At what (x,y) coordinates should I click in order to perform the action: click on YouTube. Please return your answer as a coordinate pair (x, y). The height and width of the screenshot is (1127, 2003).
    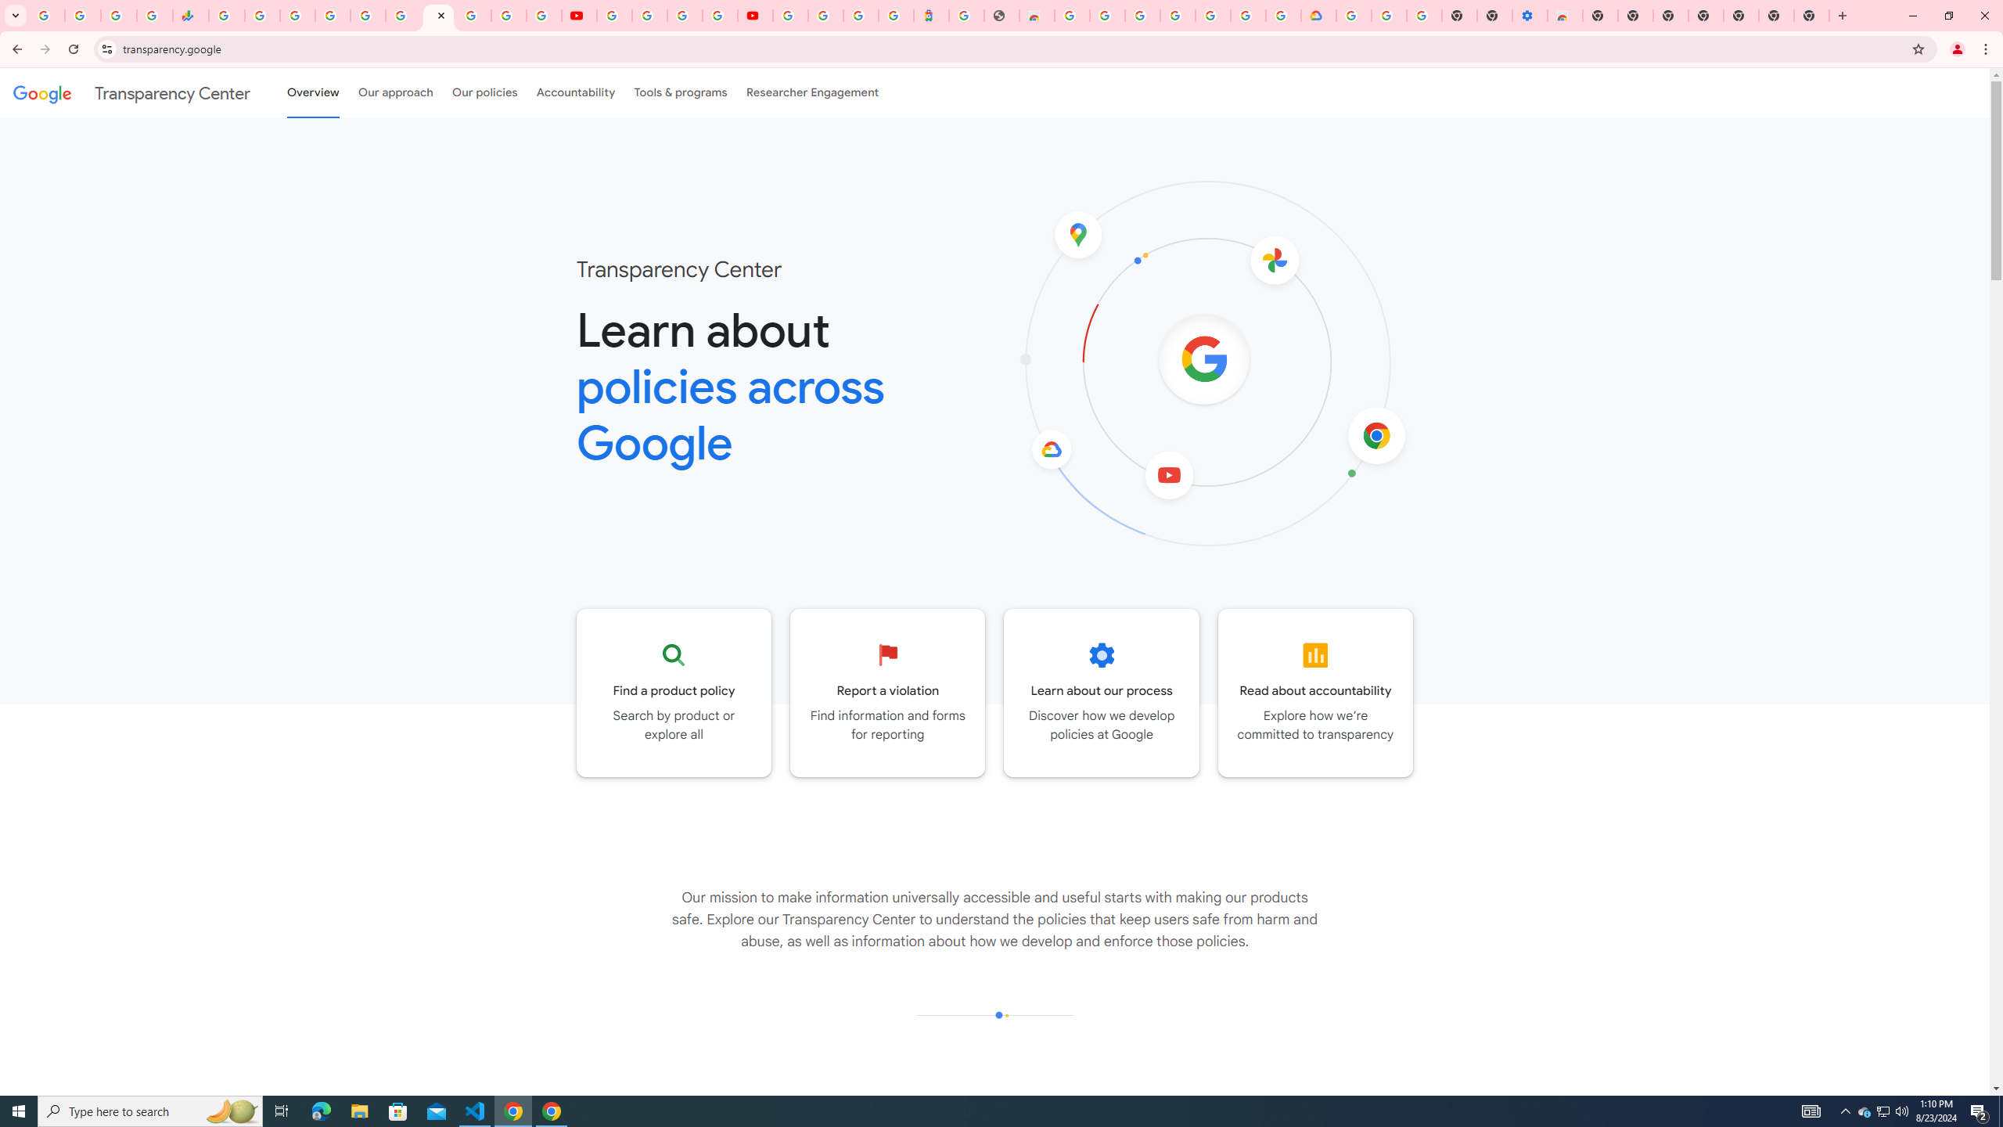
    Looking at the image, I should click on (580, 16).